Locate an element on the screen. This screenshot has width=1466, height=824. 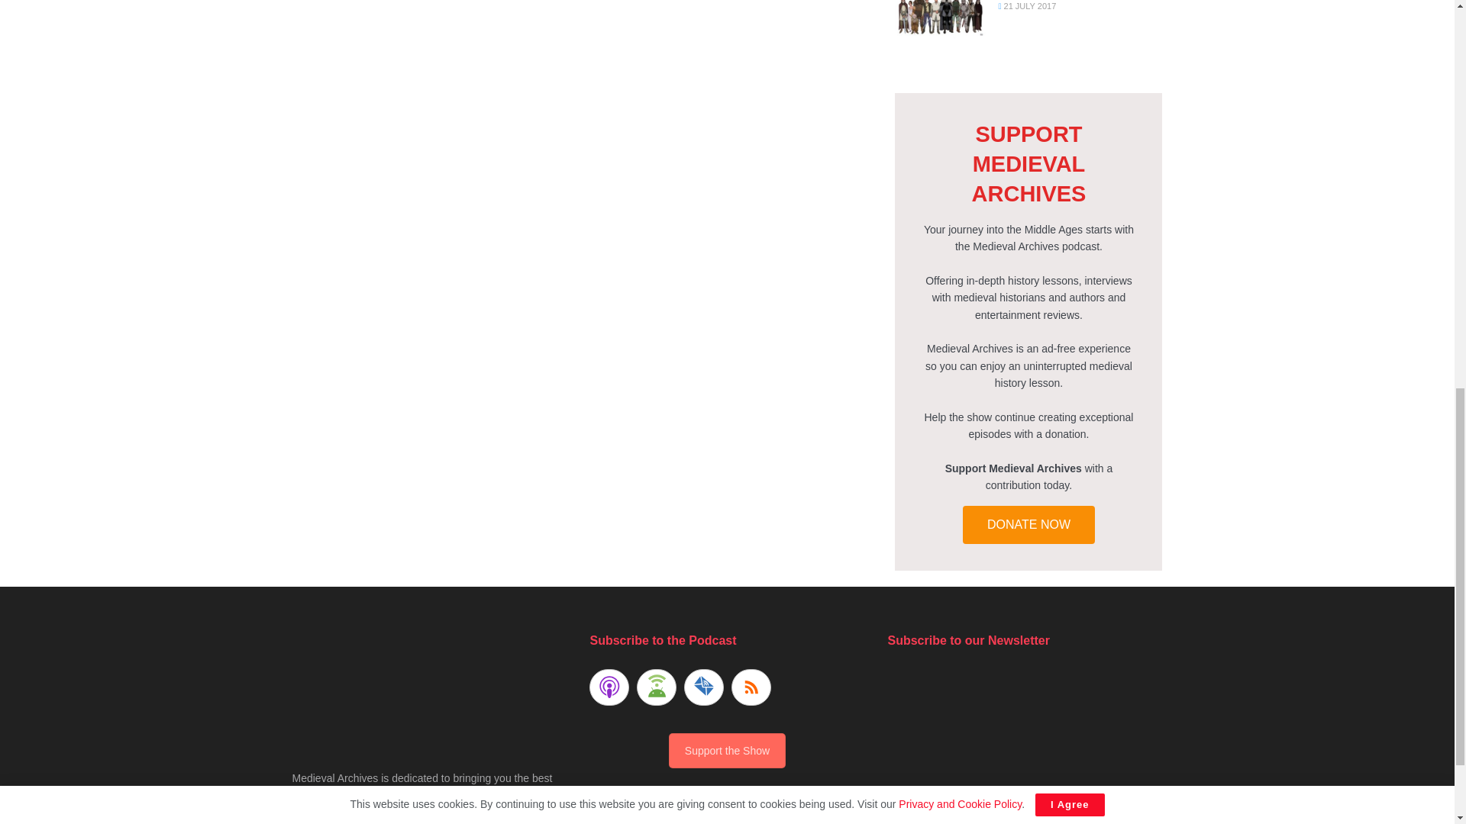
Subscribe on Apple Podcasts is located at coordinates (609, 687).